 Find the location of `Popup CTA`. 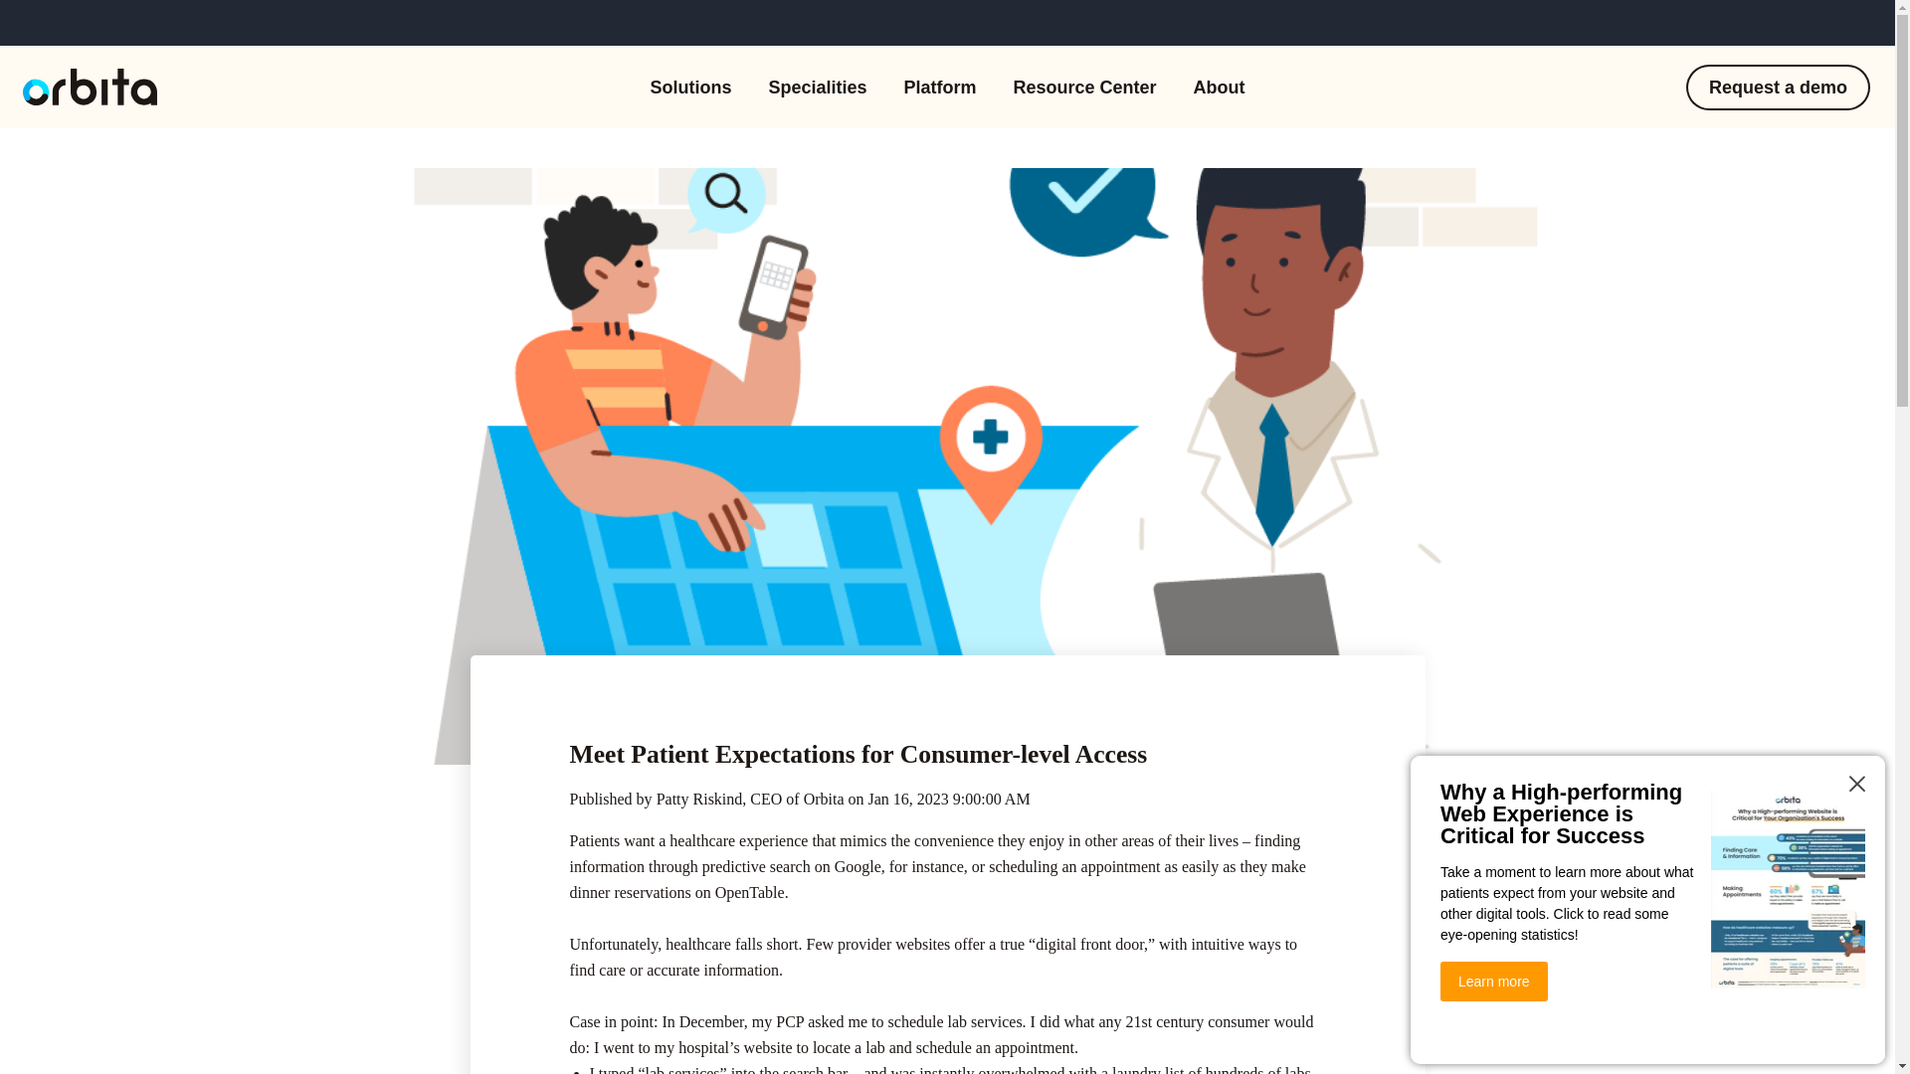

Popup CTA is located at coordinates (1647, 910).